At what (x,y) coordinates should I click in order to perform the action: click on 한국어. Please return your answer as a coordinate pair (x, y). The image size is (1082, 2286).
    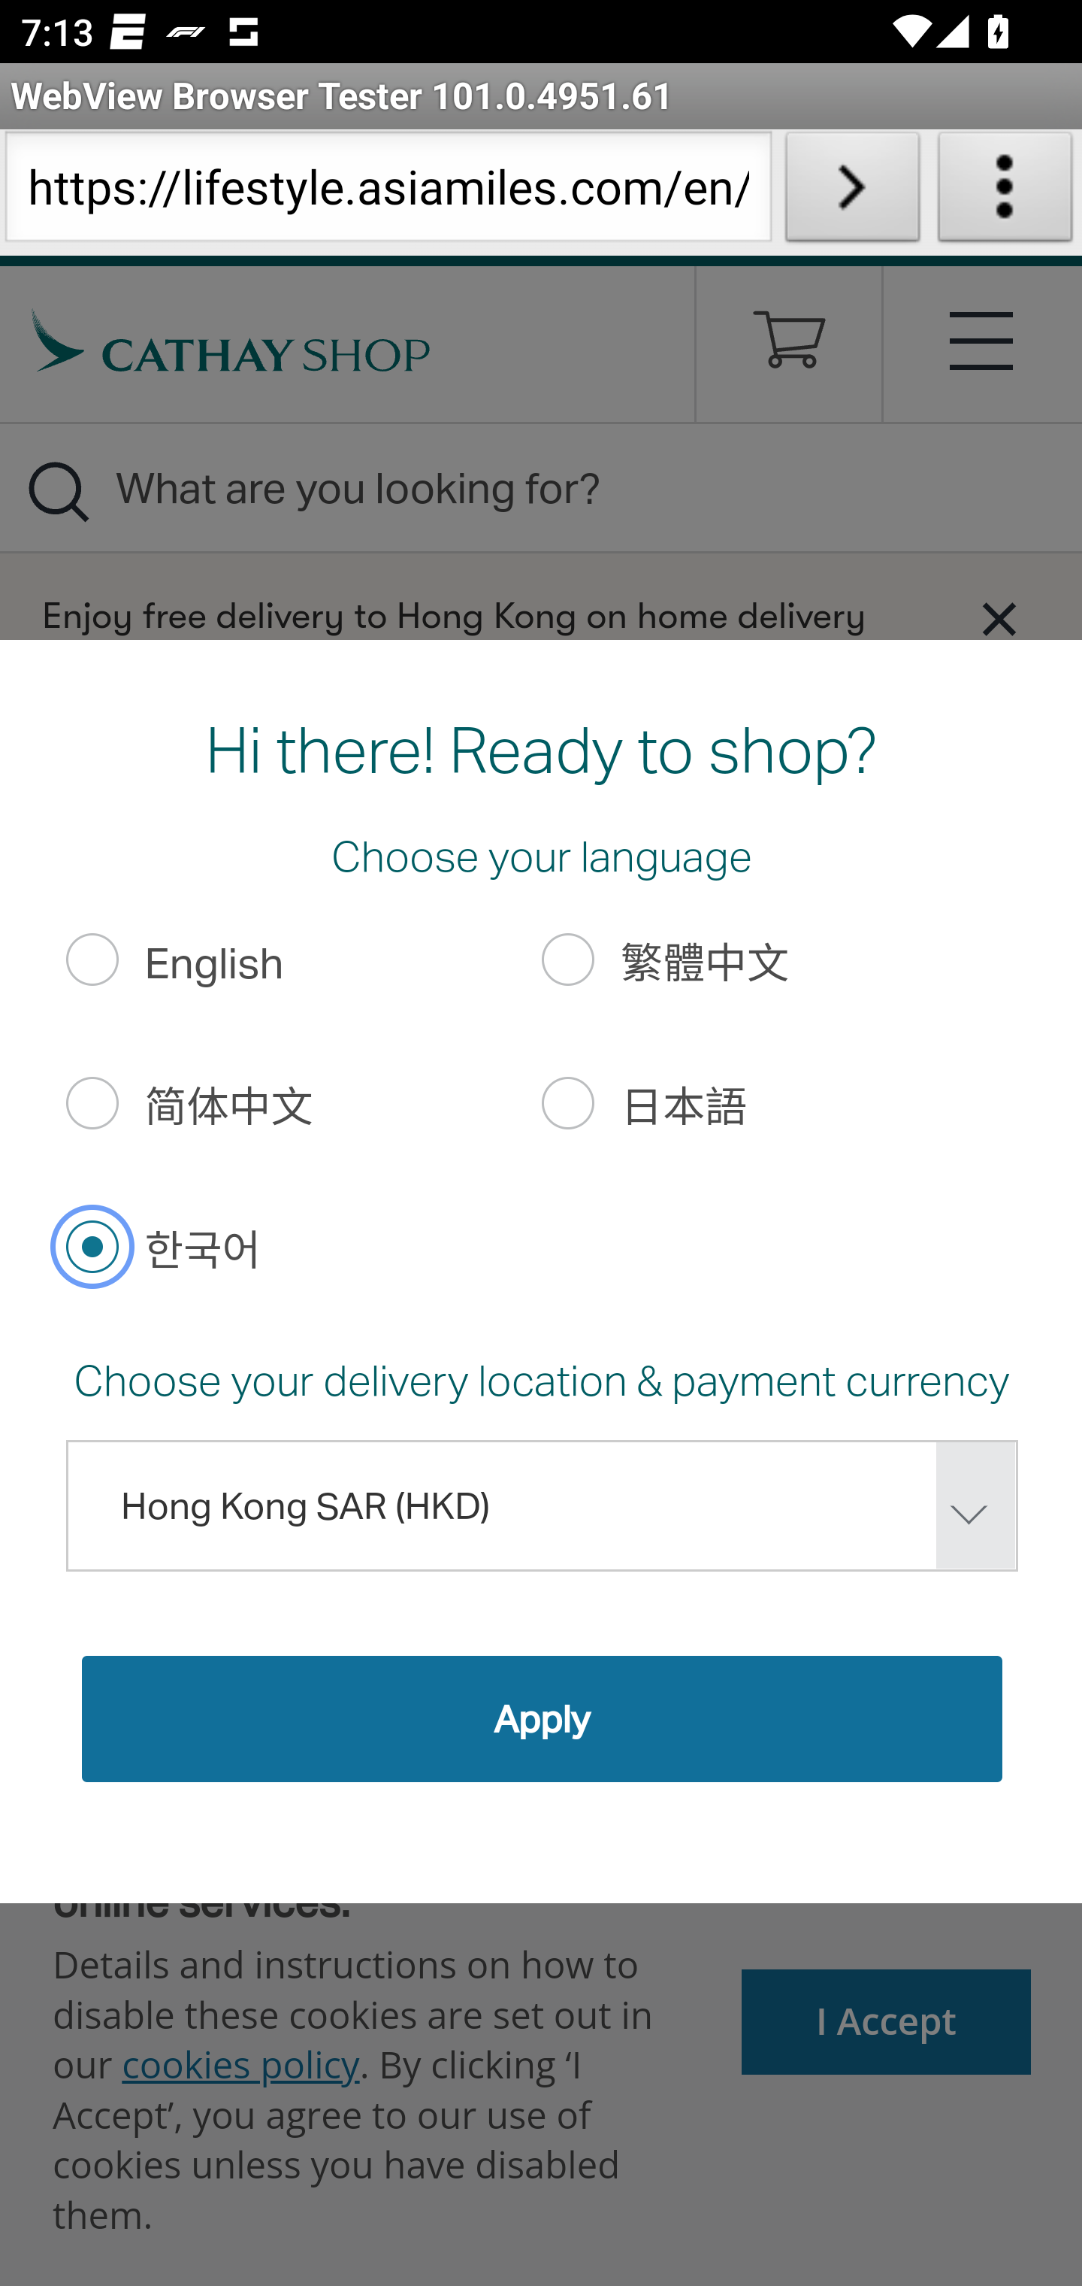
    Looking at the image, I should click on (92, 1245).